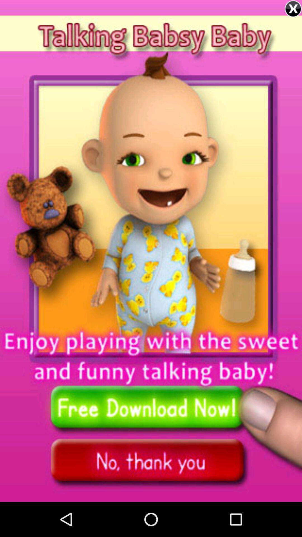 The height and width of the screenshot is (537, 302). I want to click on close window, so click(293, 9).